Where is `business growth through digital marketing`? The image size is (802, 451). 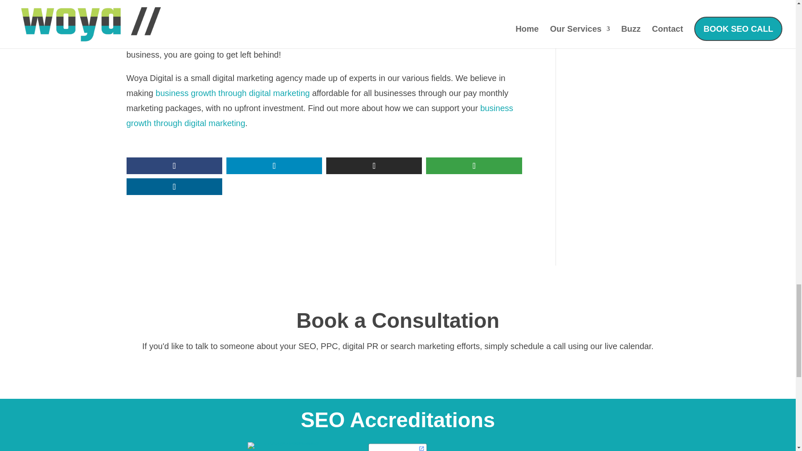 business growth through digital marketing is located at coordinates (232, 93).